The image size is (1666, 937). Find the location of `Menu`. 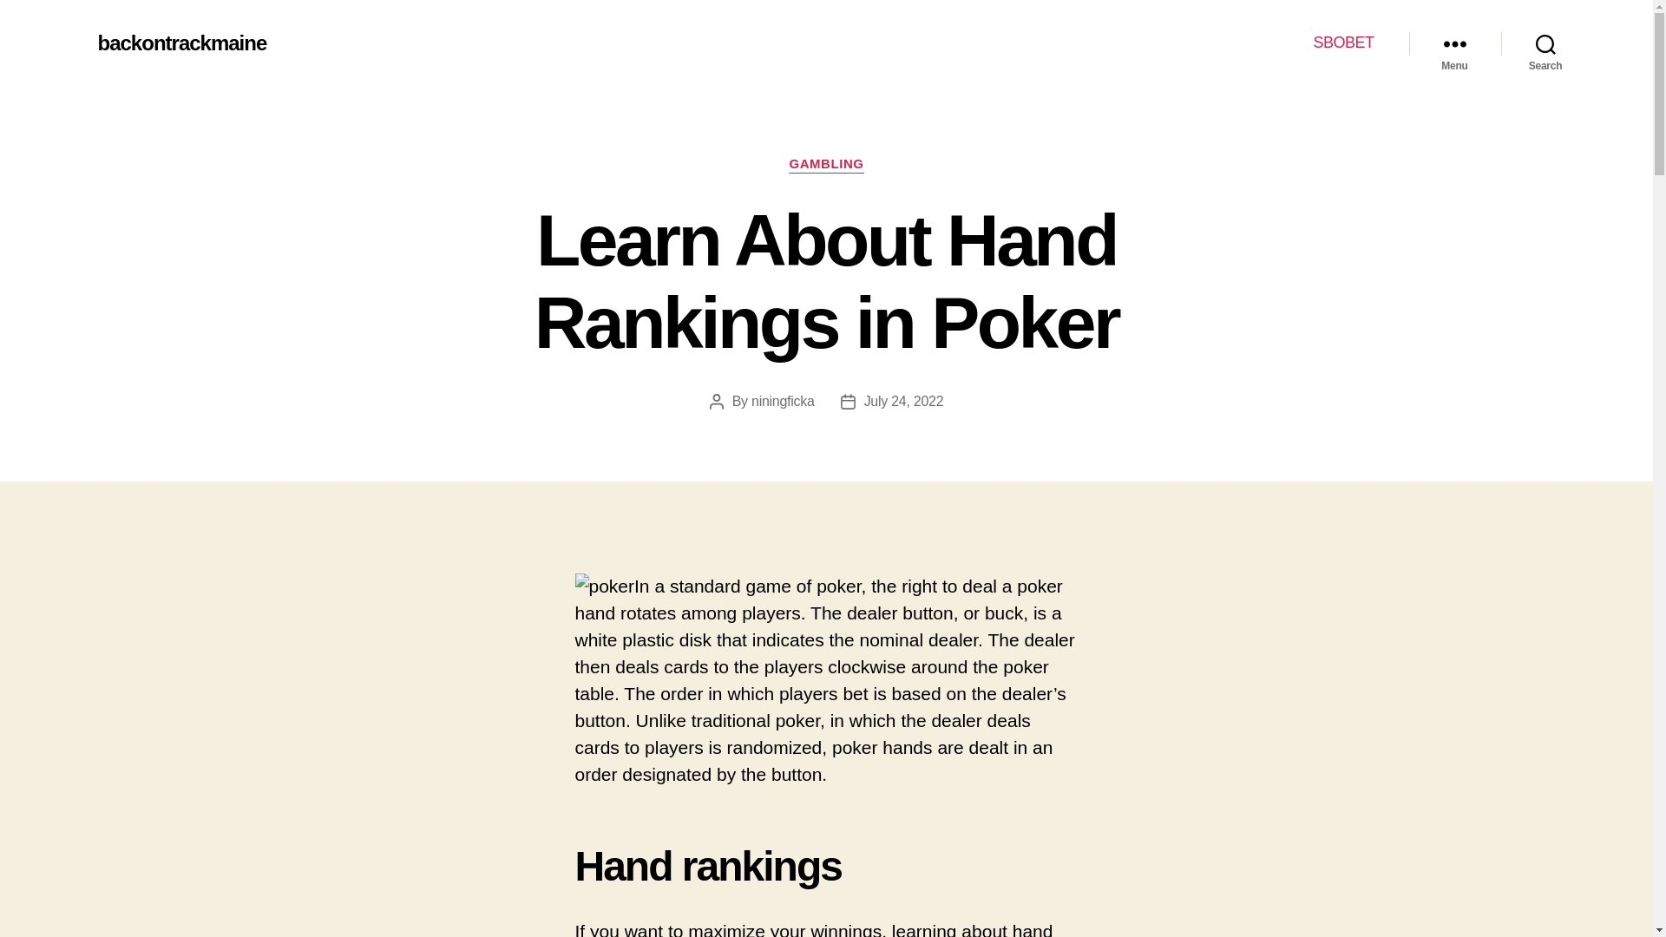

Menu is located at coordinates (1454, 43).